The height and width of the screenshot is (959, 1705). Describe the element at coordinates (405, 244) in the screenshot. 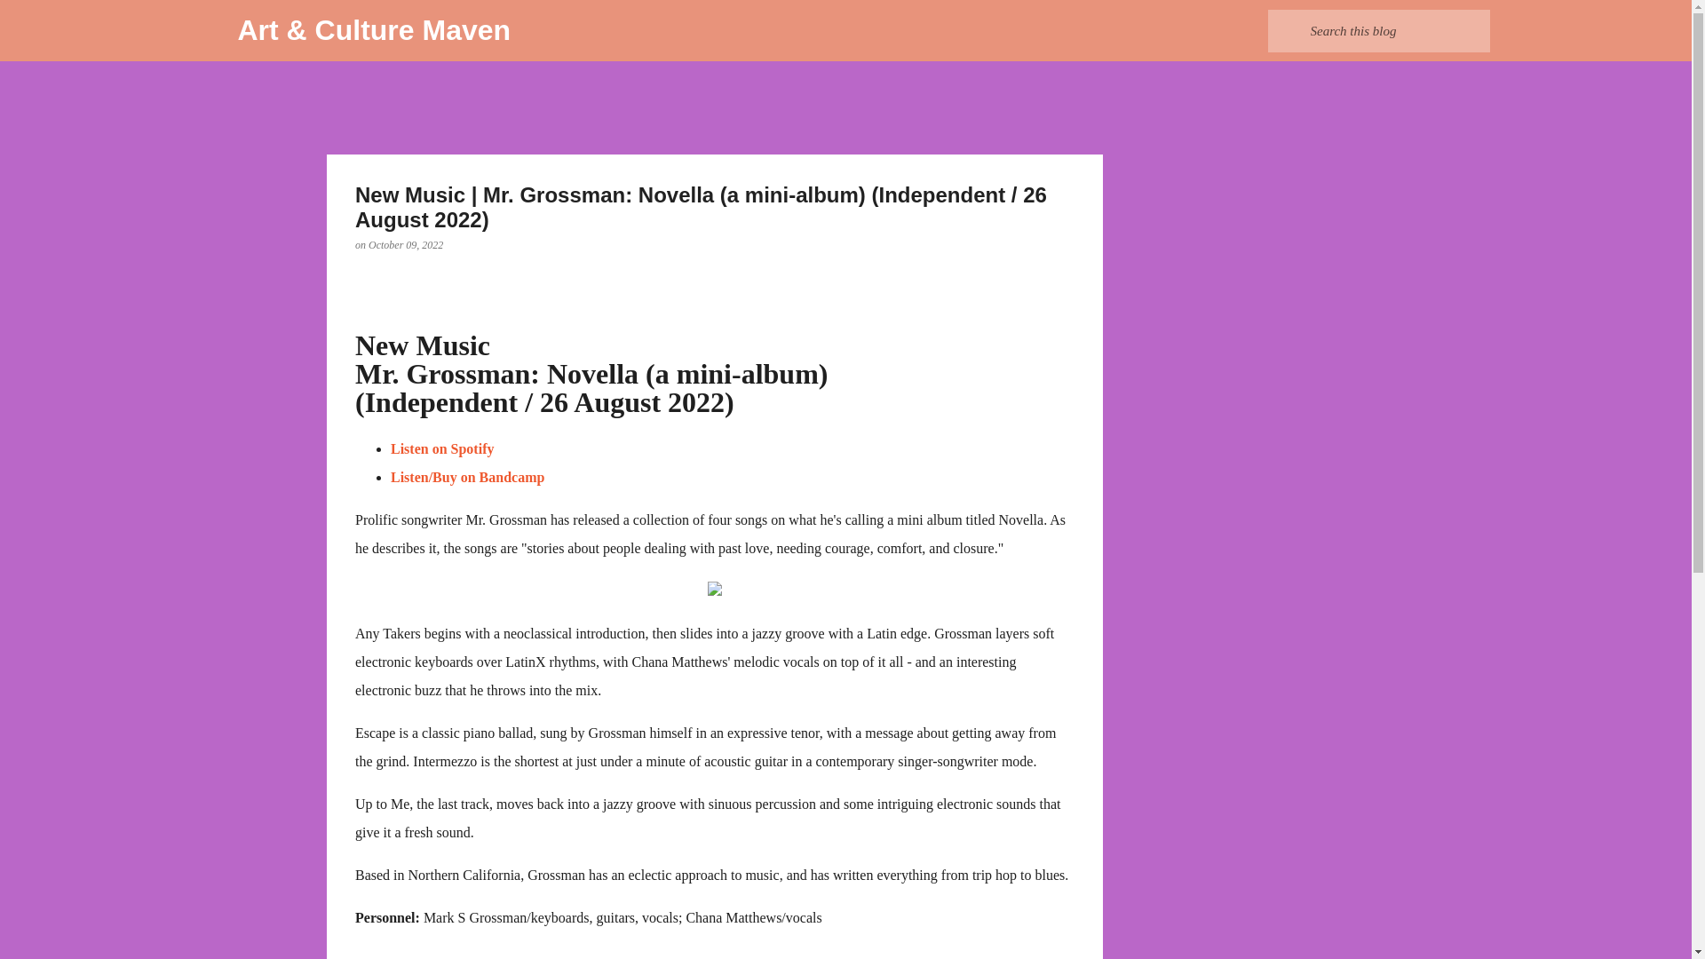

I see `October 09, 2022` at that location.